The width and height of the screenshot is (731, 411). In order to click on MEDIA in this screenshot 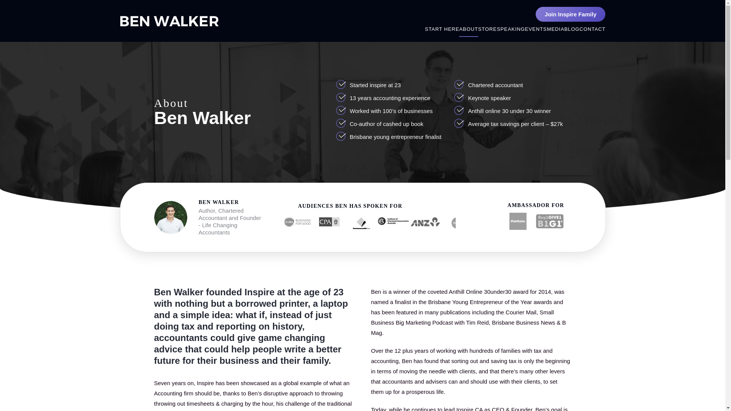, I will do `click(555, 29)`.